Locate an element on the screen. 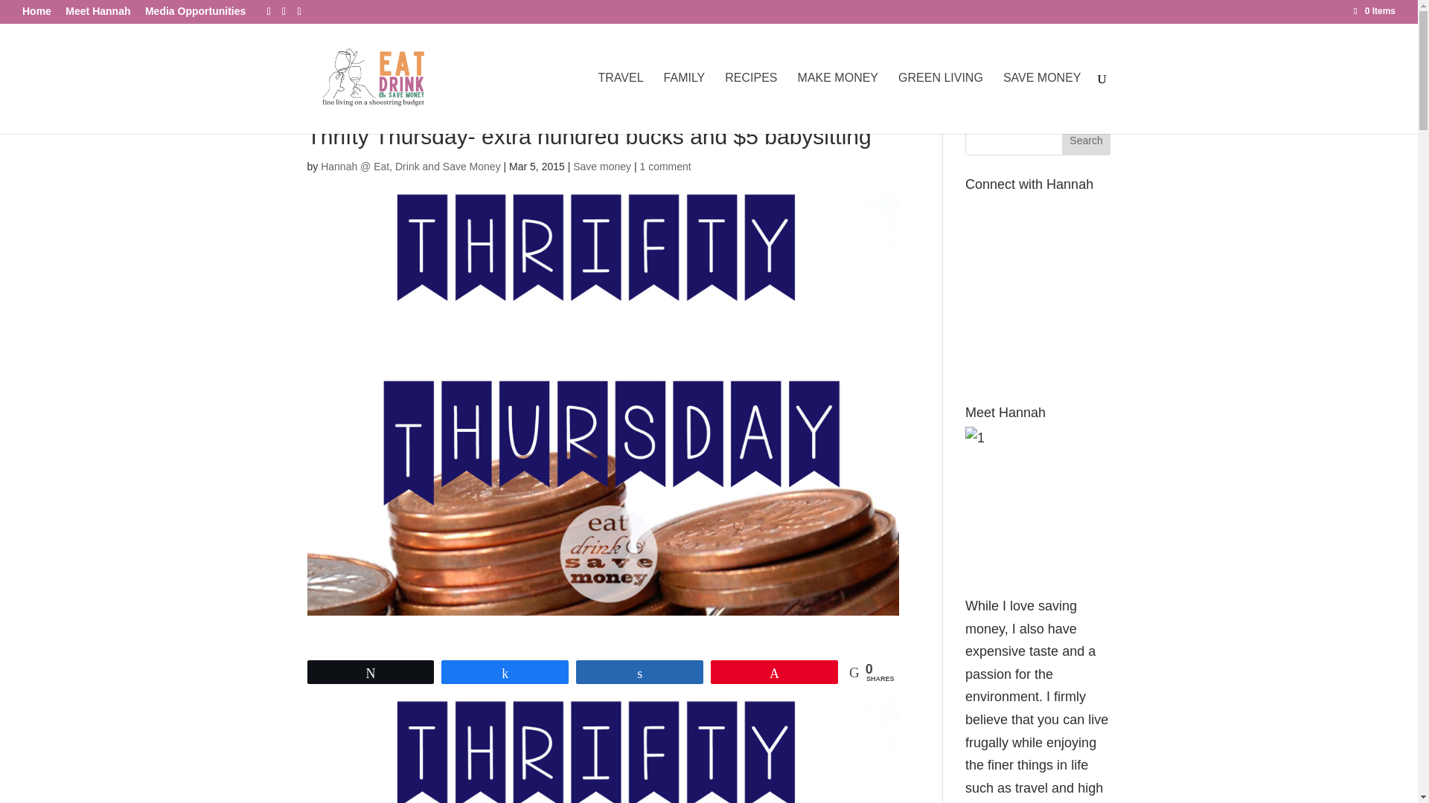  SAVE MONEY is located at coordinates (1042, 103).